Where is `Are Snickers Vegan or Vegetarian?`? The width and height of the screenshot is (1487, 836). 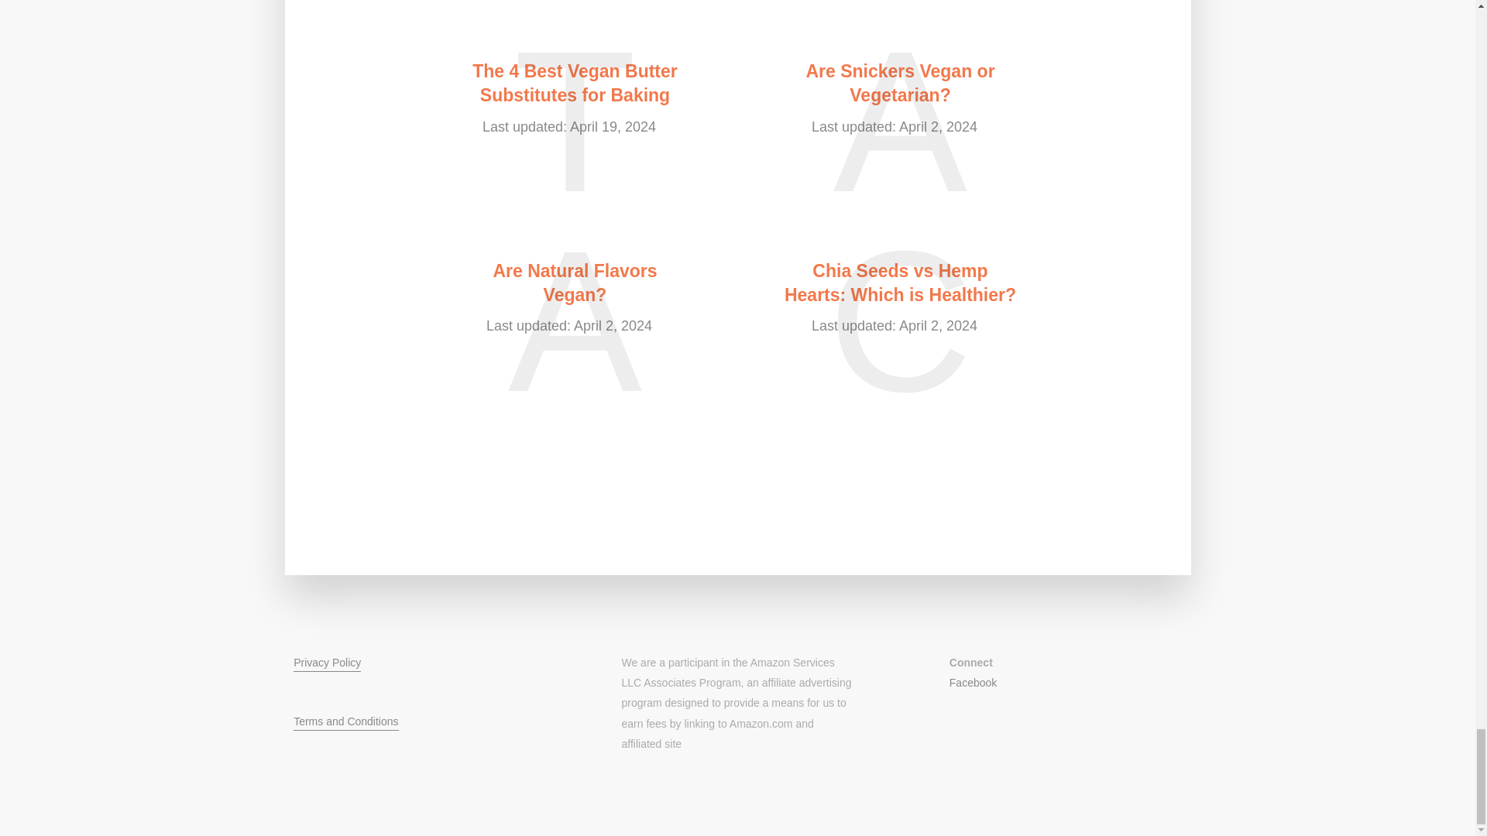 Are Snickers Vegan or Vegetarian? is located at coordinates (899, 84).